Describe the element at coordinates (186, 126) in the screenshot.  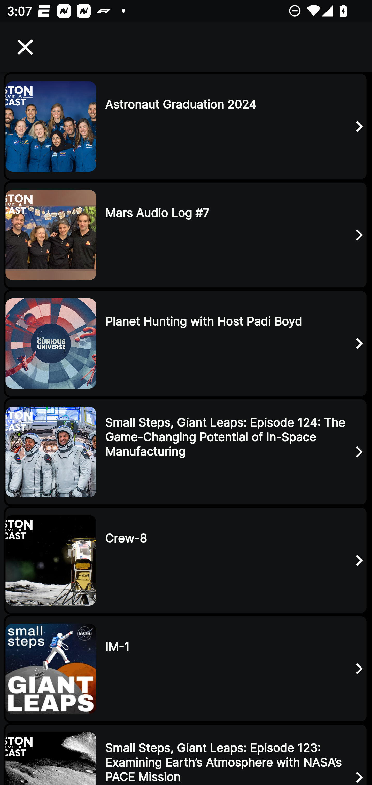
I see `Astronaut Graduation 2024` at that location.